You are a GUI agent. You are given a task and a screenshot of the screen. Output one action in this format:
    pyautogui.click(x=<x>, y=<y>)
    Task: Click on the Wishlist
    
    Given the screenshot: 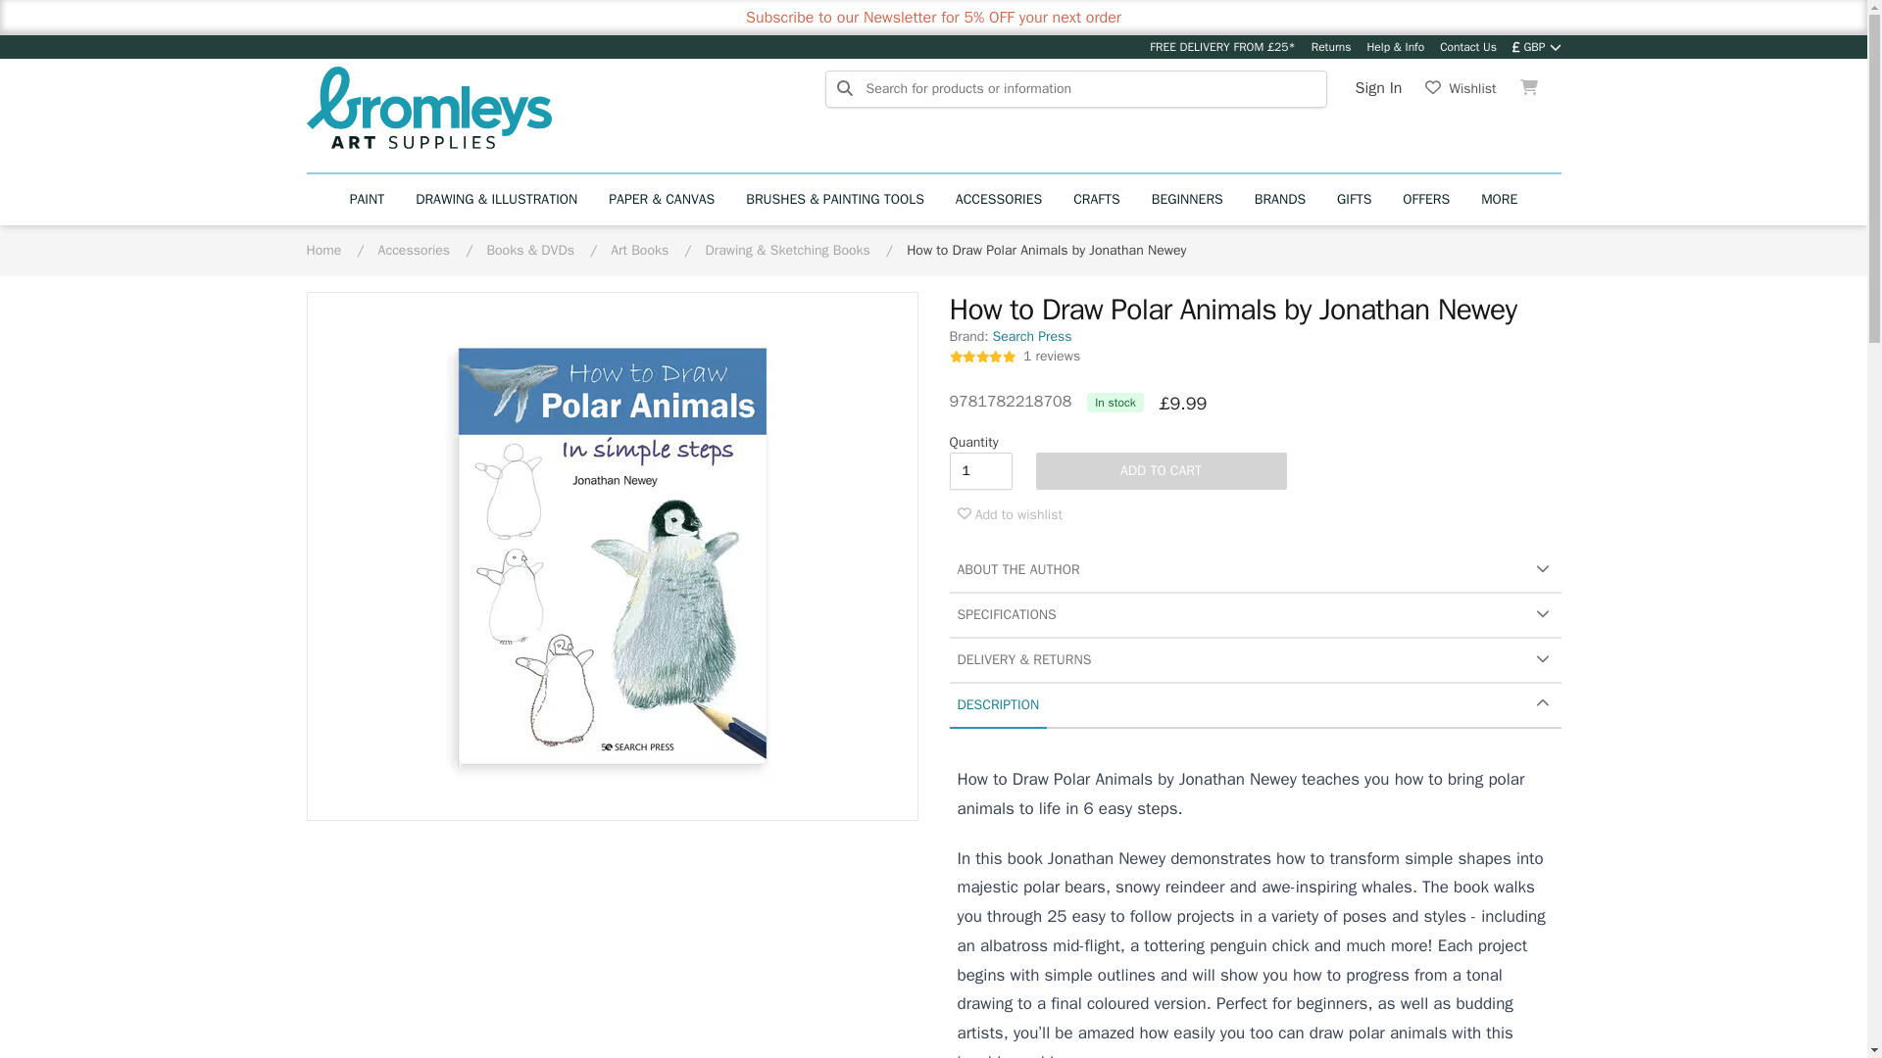 What is the action you would take?
    pyautogui.click(x=1461, y=88)
    